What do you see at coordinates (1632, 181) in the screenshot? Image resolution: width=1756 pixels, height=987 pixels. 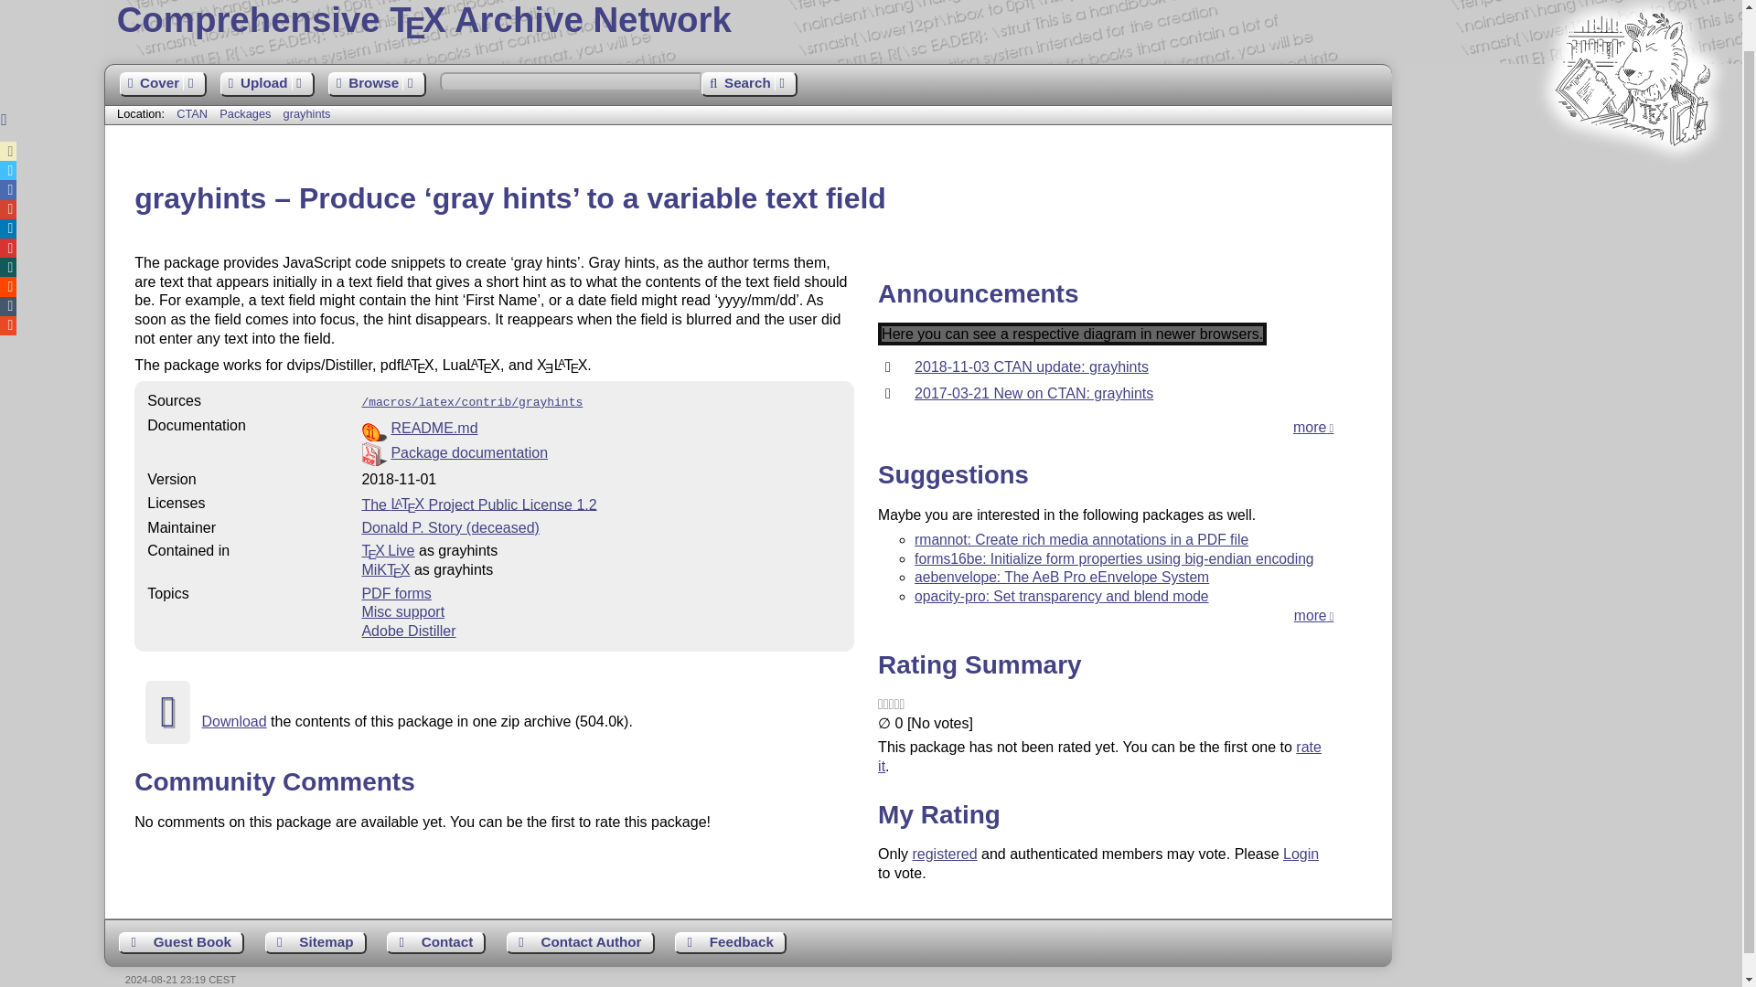 I see `CTAN lion drawing by Duane Bibby` at bounding box center [1632, 181].